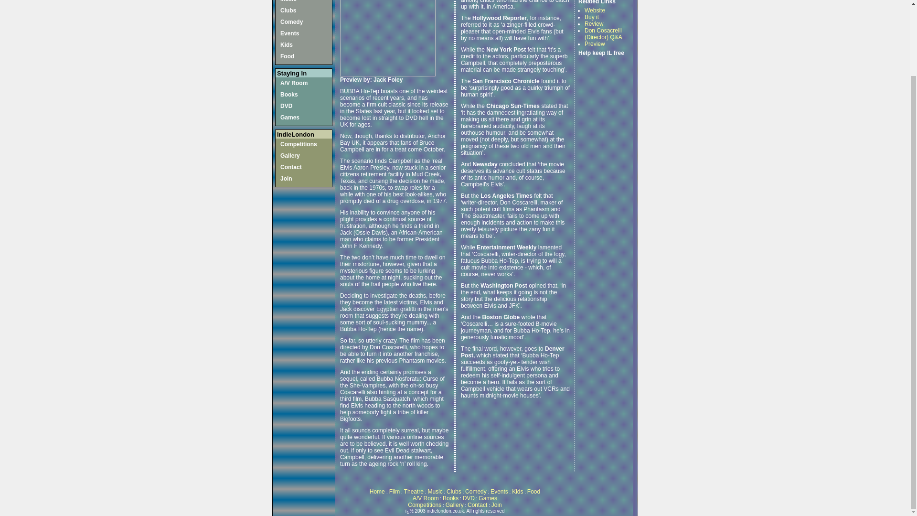  What do you see at coordinates (287, 45) in the screenshot?
I see `Kids` at bounding box center [287, 45].